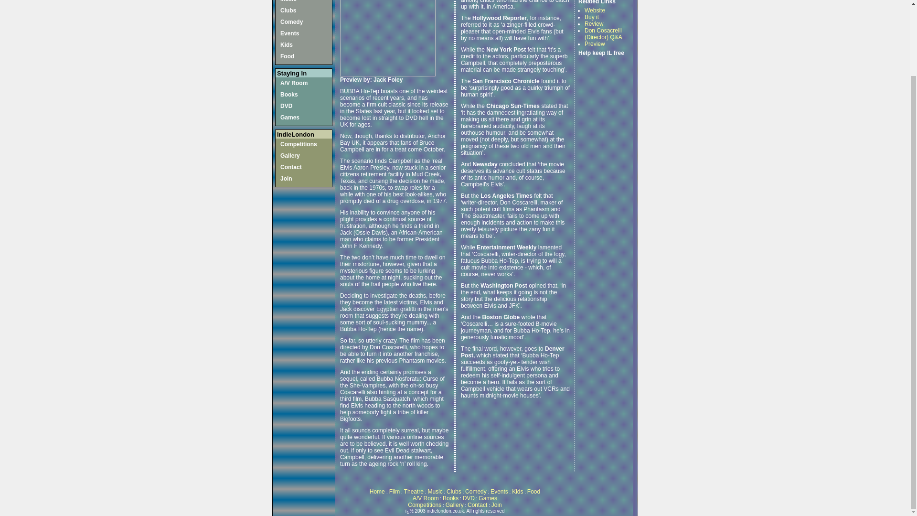  What do you see at coordinates (287, 45) in the screenshot?
I see `Kids` at bounding box center [287, 45].